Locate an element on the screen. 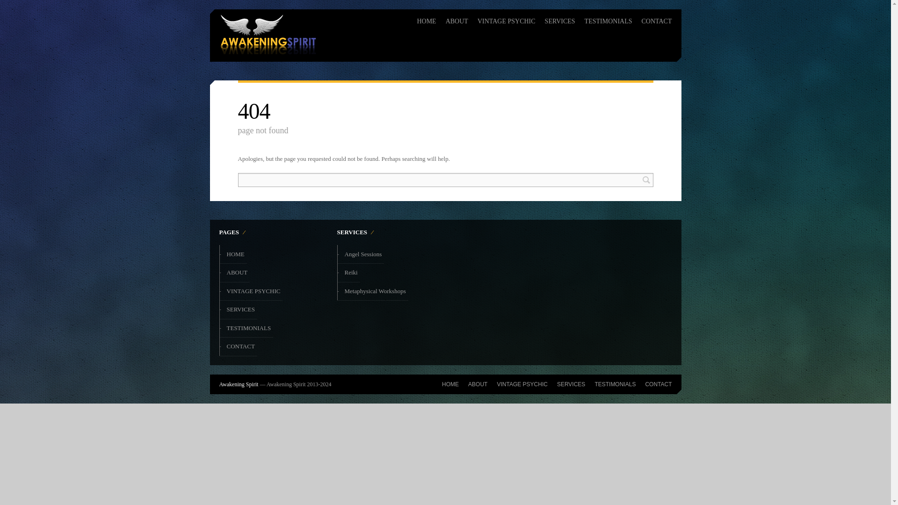 This screenshot has width=898, height=505. HOME is located at coordinates (426, 19).